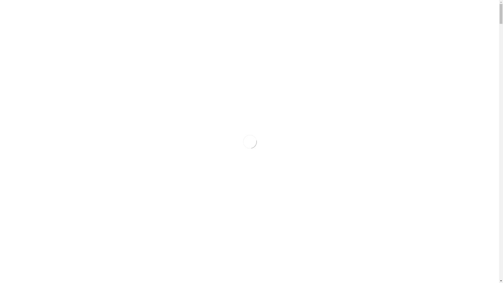 This screenshot has width=503, height=283. Describe the element at coordinates (476, 19) in the screenshot. I see `ENG` at that location.